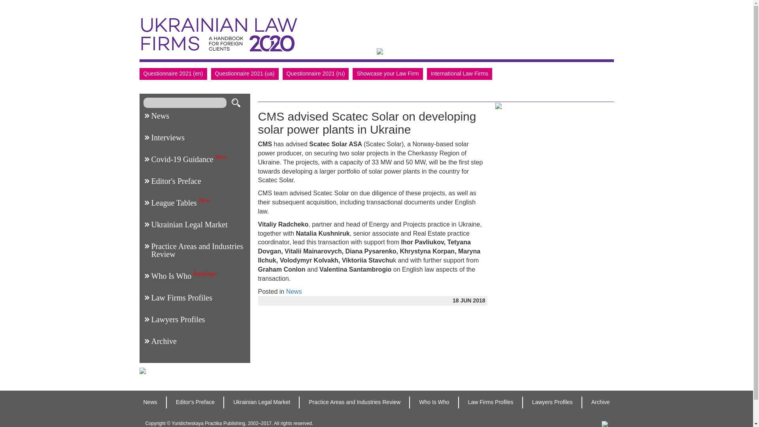  Describe the element at coordinates (459, 74) in the screenshot. I see `International Law Firms` at that location.